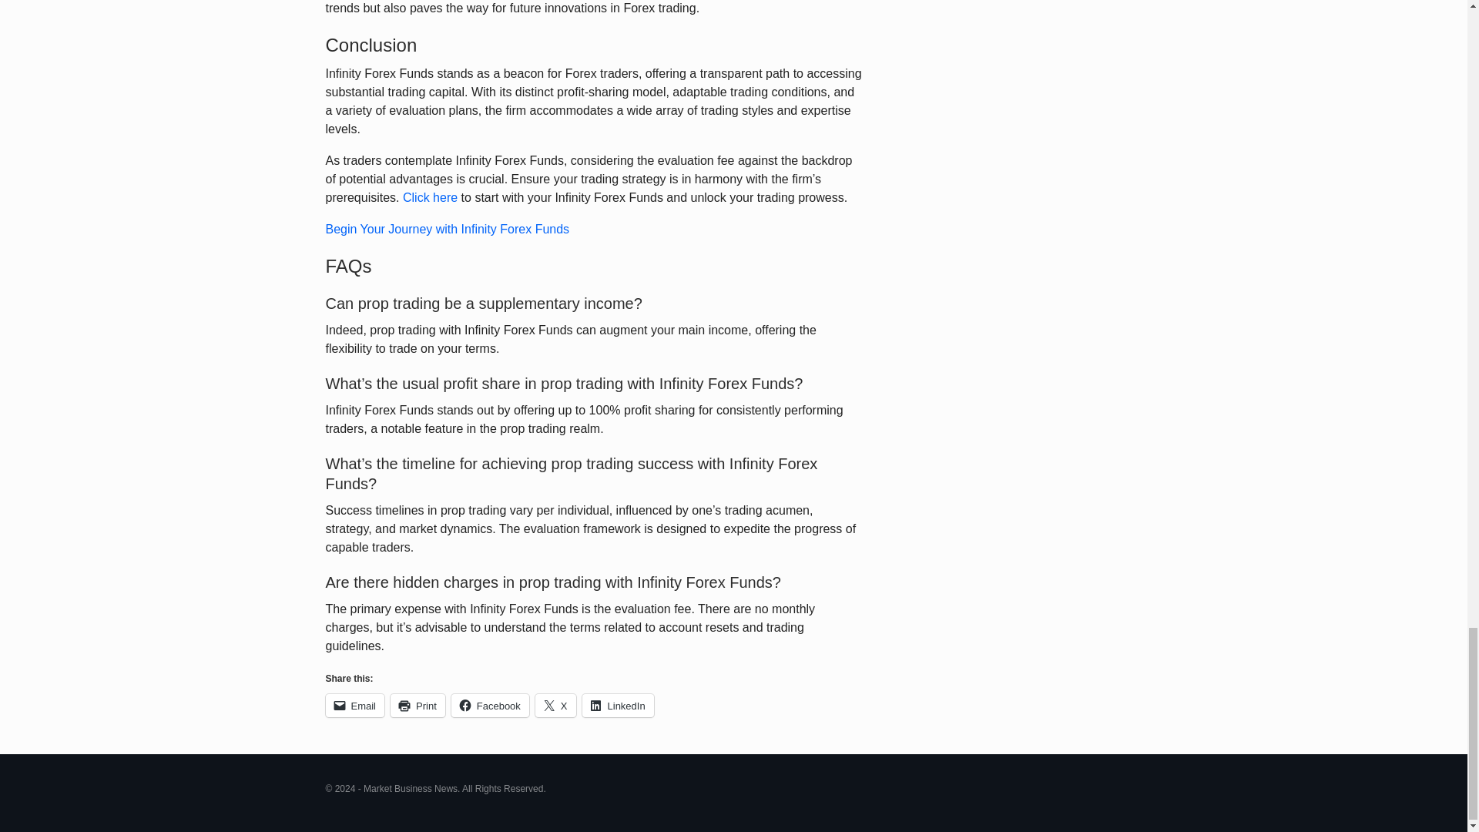 The width and height of the screenshot is (1479, 832). Describe the element at coordinates (490, 705) in the screenshot. I see `Click to share on Facebook` at that location.